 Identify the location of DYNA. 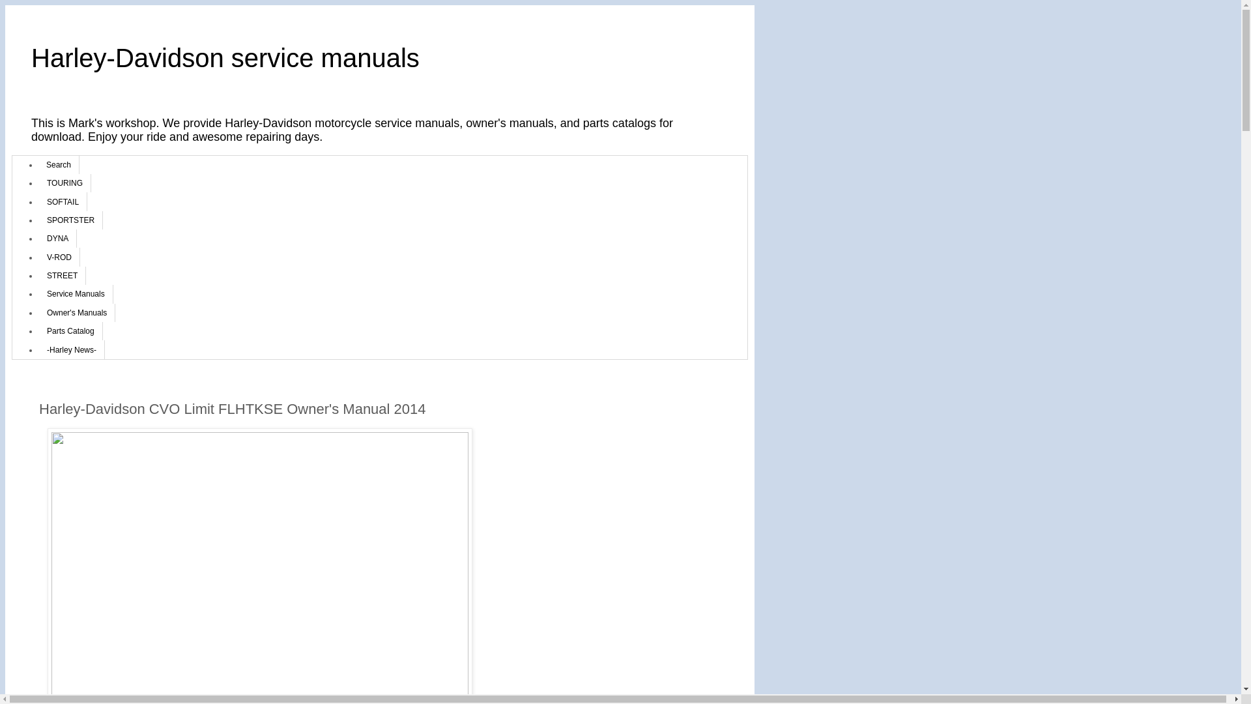
(57, 239).